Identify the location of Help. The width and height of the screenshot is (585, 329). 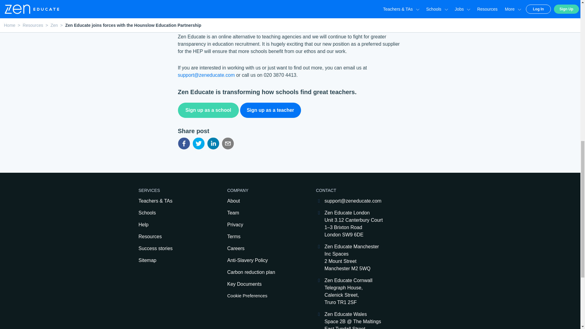
(172, 225).